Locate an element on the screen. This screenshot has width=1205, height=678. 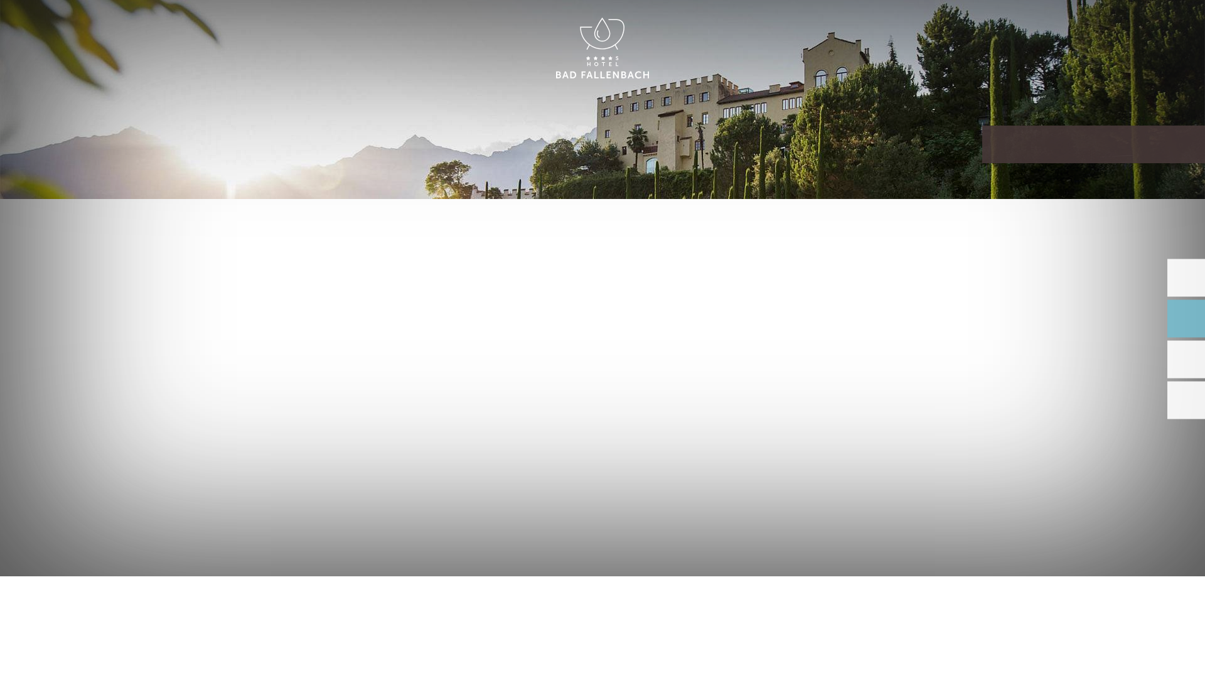
ENGLISH is located at coordinates (1069, 24).